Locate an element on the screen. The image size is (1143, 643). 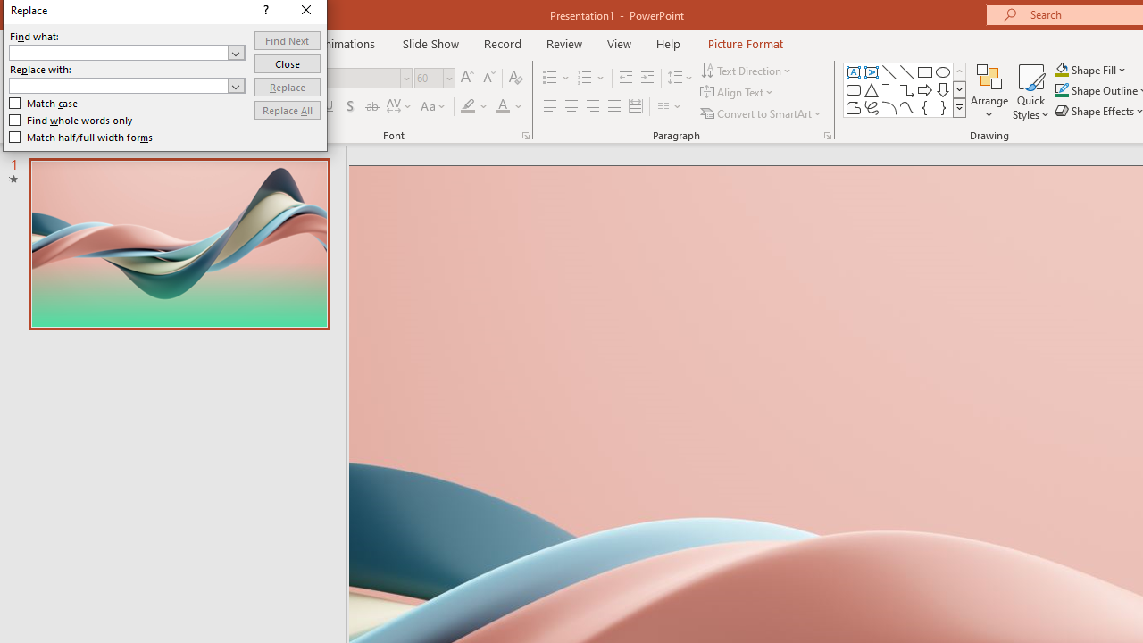
Connector: Elbow is located at coordinates (889, 89).